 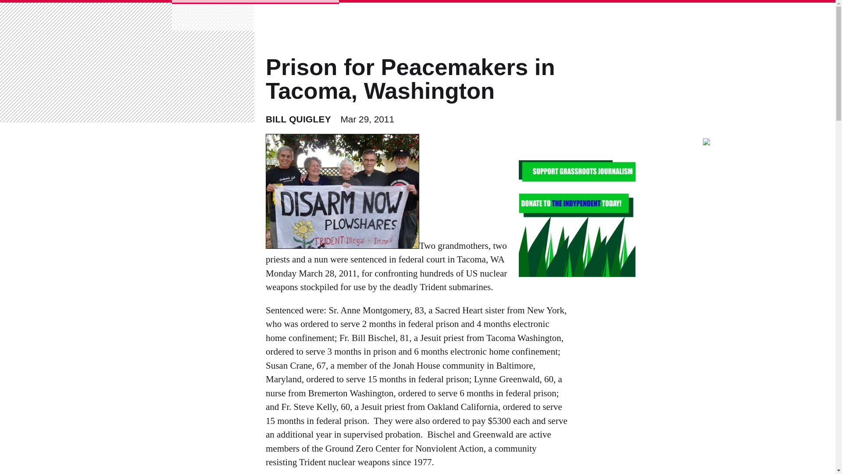 What do you see at coordinates (298, 119) in the screenshot?
I see `BILL QUIGLEY` at bounding box center [298, 119].